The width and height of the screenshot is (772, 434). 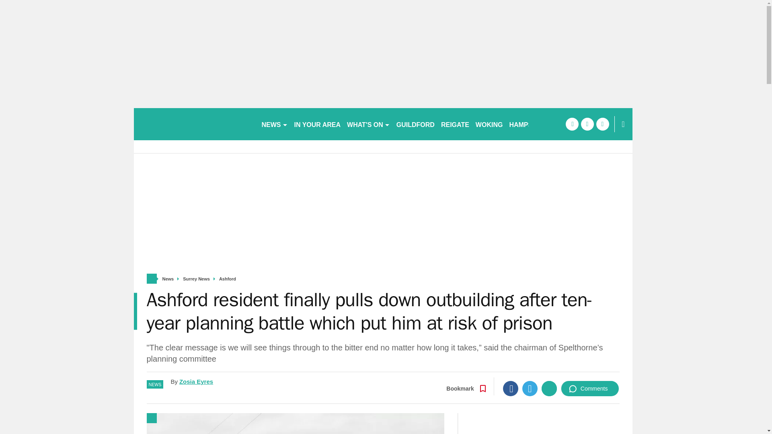 What do you see at coordinates (455, 124) in the screenshot?
I see `REIGATE` at bounding box center [455, 124].